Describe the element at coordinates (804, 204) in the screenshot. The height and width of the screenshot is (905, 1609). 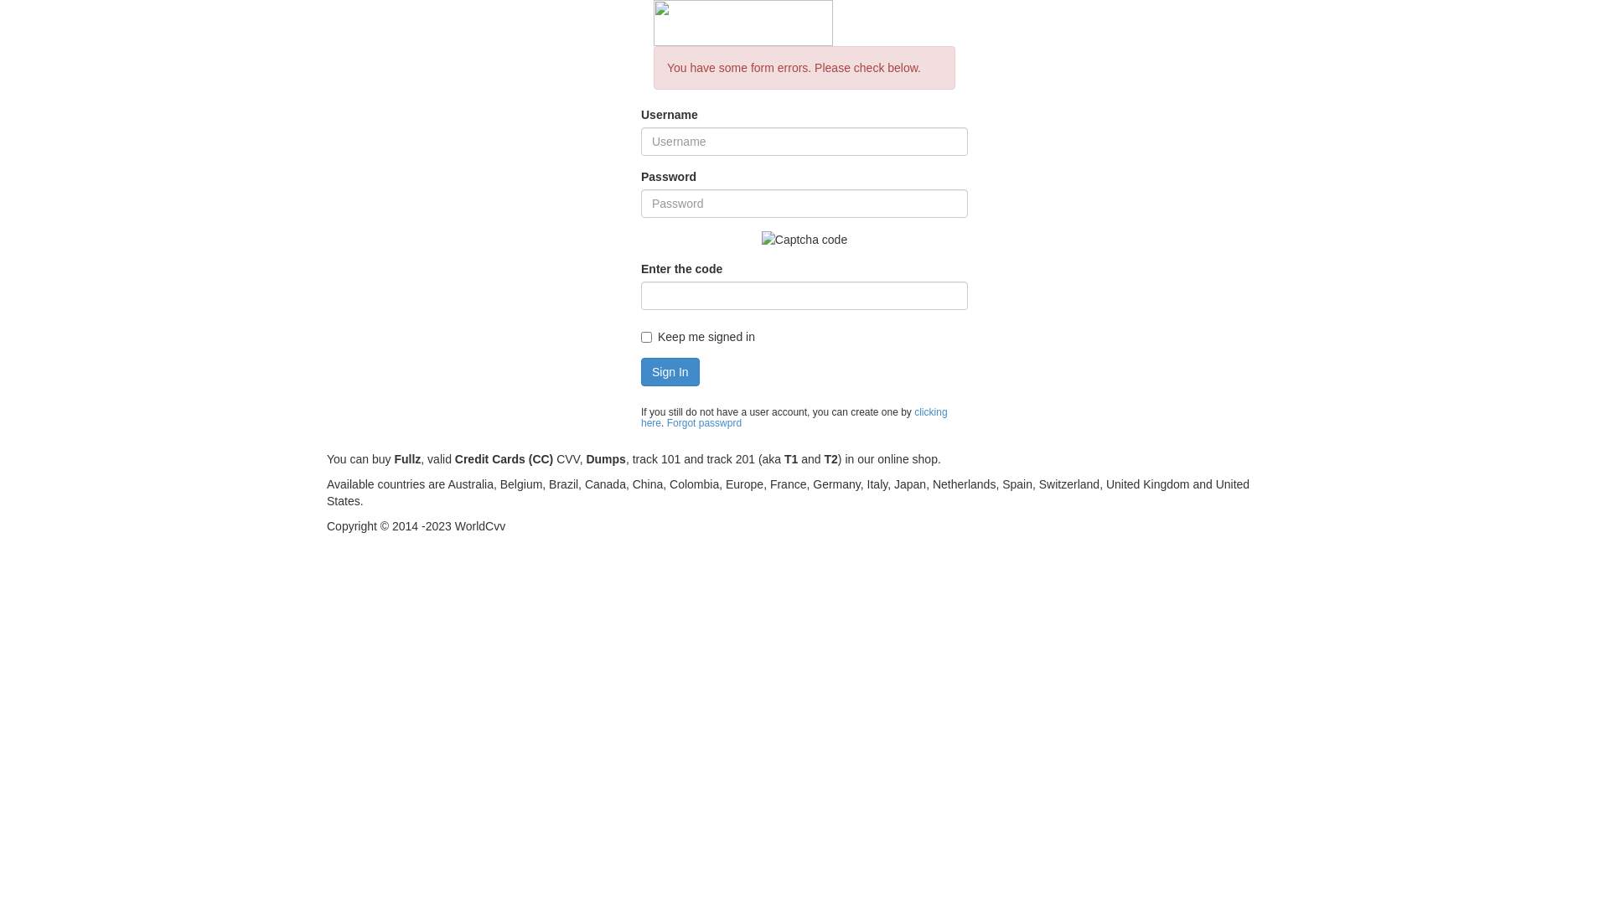
I see `Please enter your password` at that location.